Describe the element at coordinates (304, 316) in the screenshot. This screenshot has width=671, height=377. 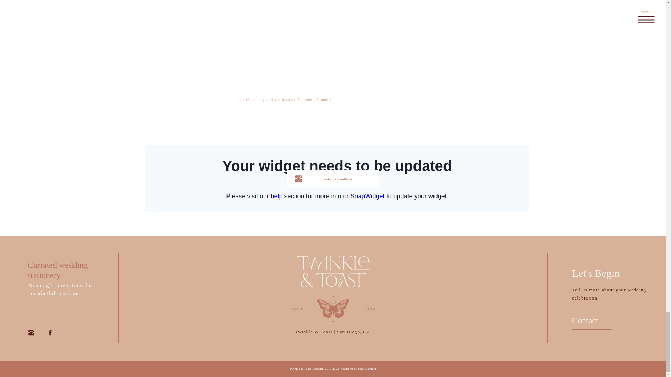
I see `home` at that location.